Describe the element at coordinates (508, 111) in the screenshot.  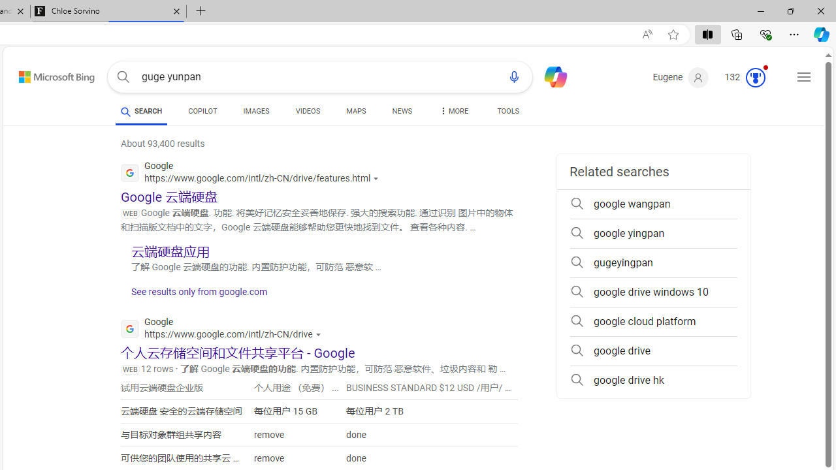
I see `TOOLS` at that location.